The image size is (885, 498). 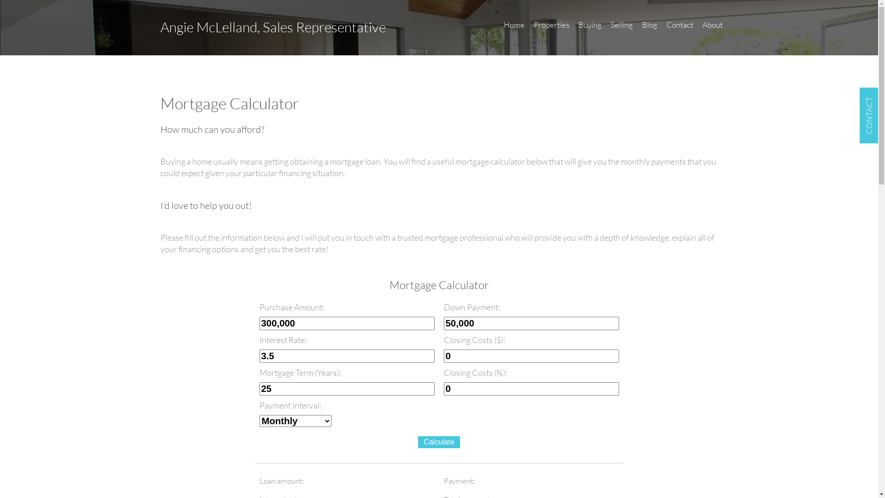 I want to click on Blog, so click(x=649, y=29).